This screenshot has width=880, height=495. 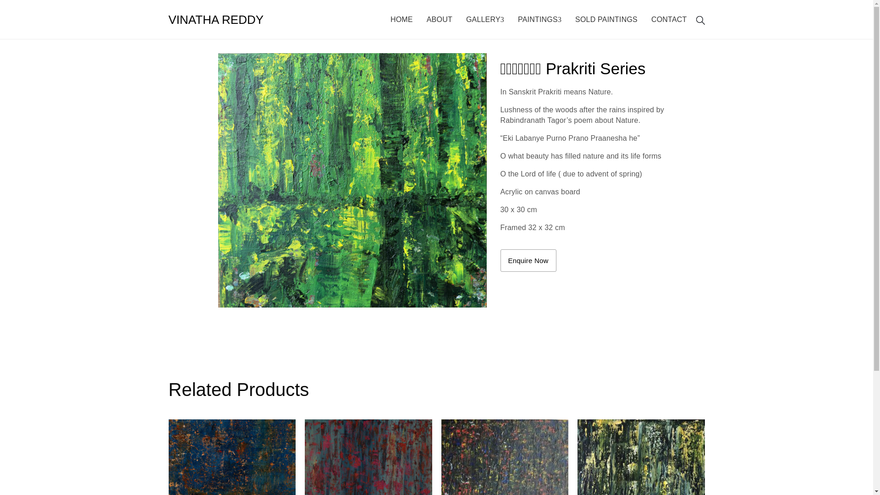 What do you see at coordinates (528, 260) in the screenshot?
I see `Enquire Now` at bounding box center [528, 260].